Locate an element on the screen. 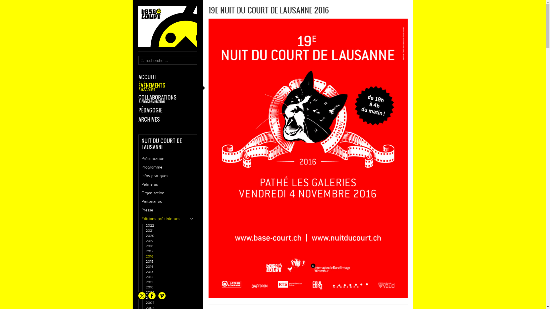 The image size is (550, 309). 2022 is located at coordinates (170, 226).